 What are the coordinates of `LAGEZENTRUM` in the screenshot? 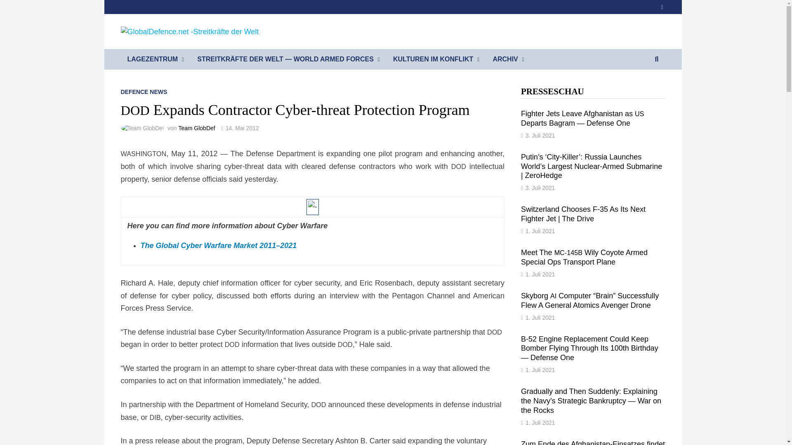 It's located at (155, 59).